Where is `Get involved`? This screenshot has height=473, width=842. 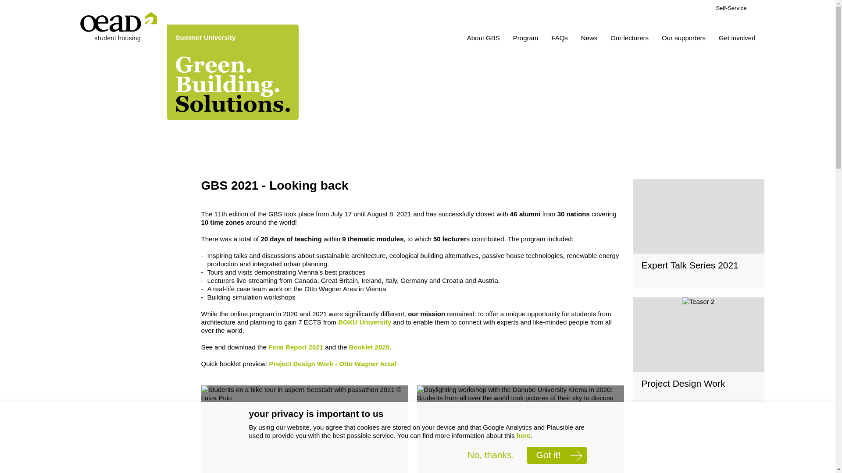 Get involved is located at coordinates (737, 39).